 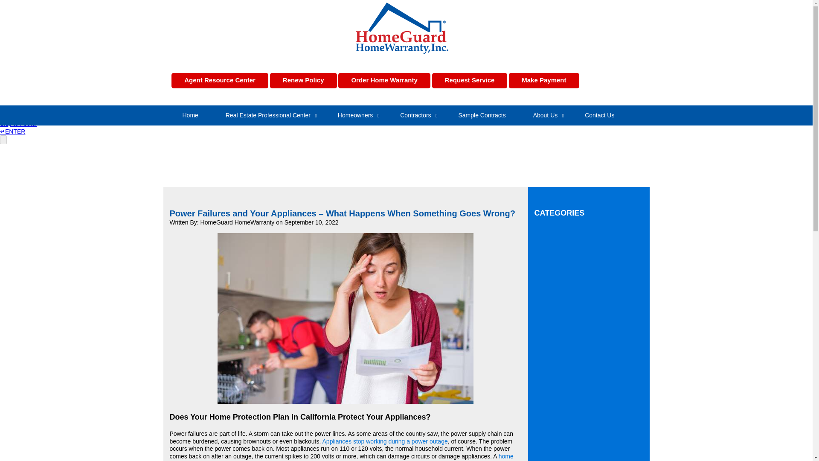 What do you see at coordinates (220, 80) in the screenshot?
I see `Agent Resource Center` at bounding box center [220, 80].